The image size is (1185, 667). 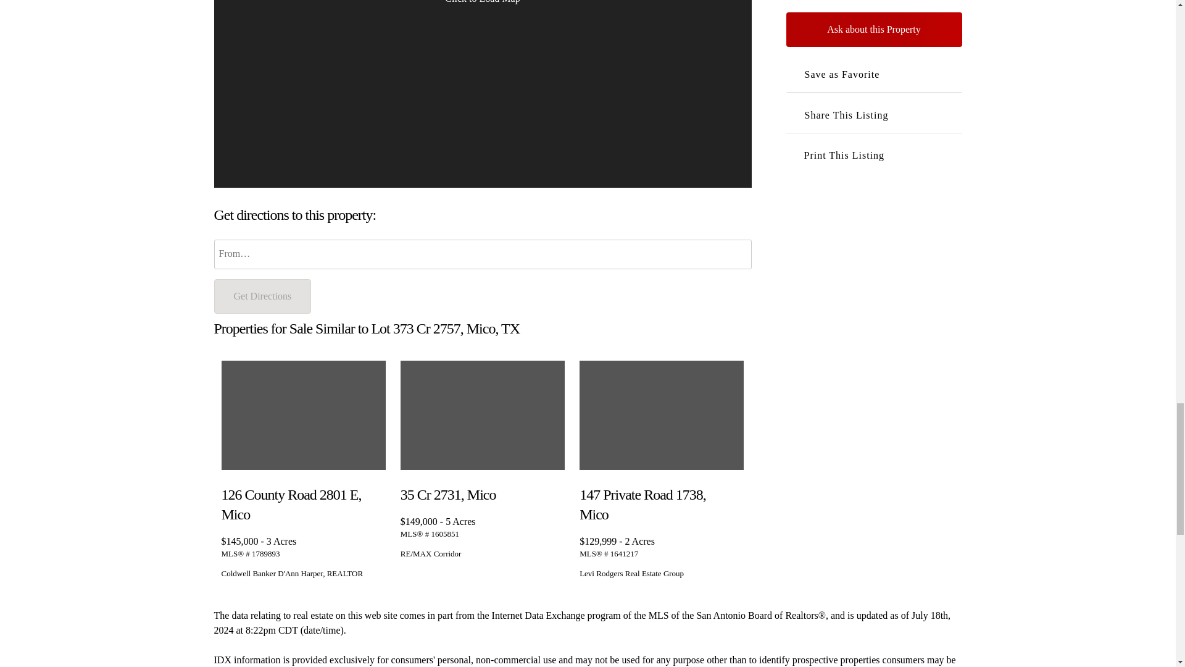 What do you see at coordinates (734, 492) in the screenshot?
I see `Save Listing` at bounding box center [734, 492].